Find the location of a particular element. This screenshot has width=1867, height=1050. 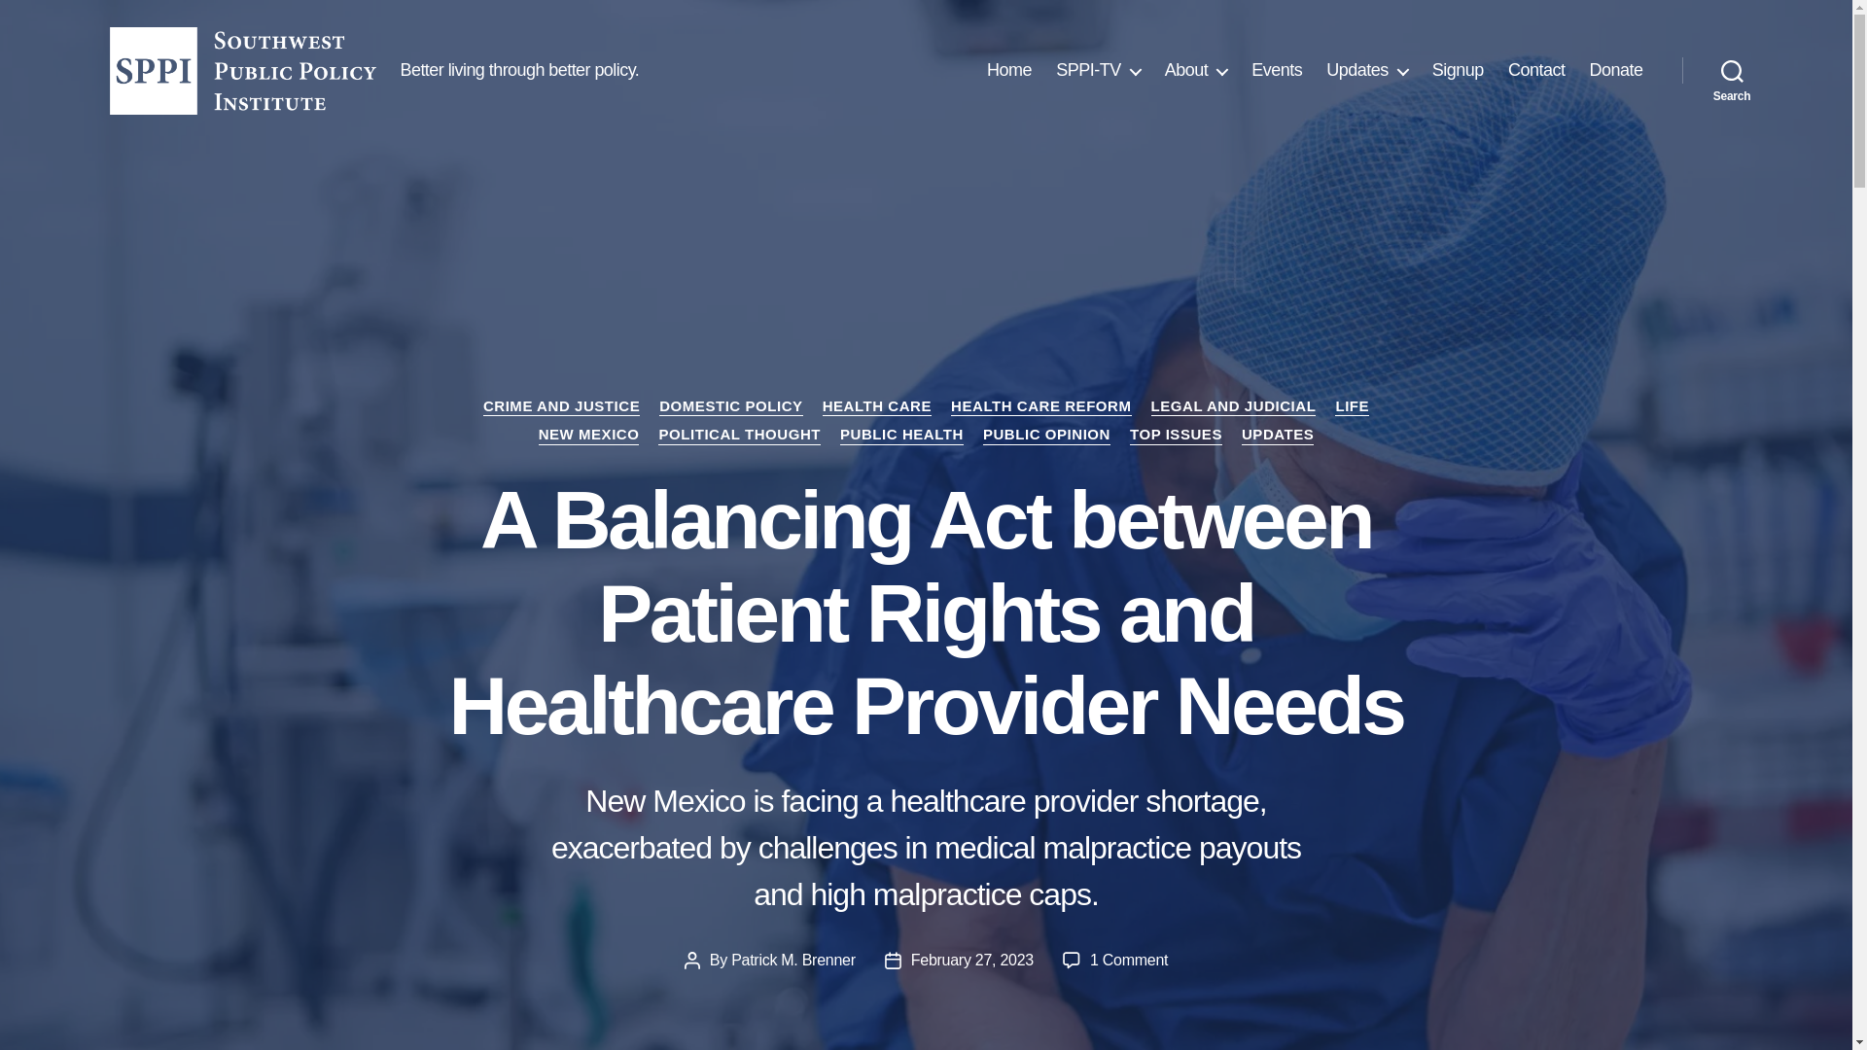

Events is located at coordinates (1276, 70).